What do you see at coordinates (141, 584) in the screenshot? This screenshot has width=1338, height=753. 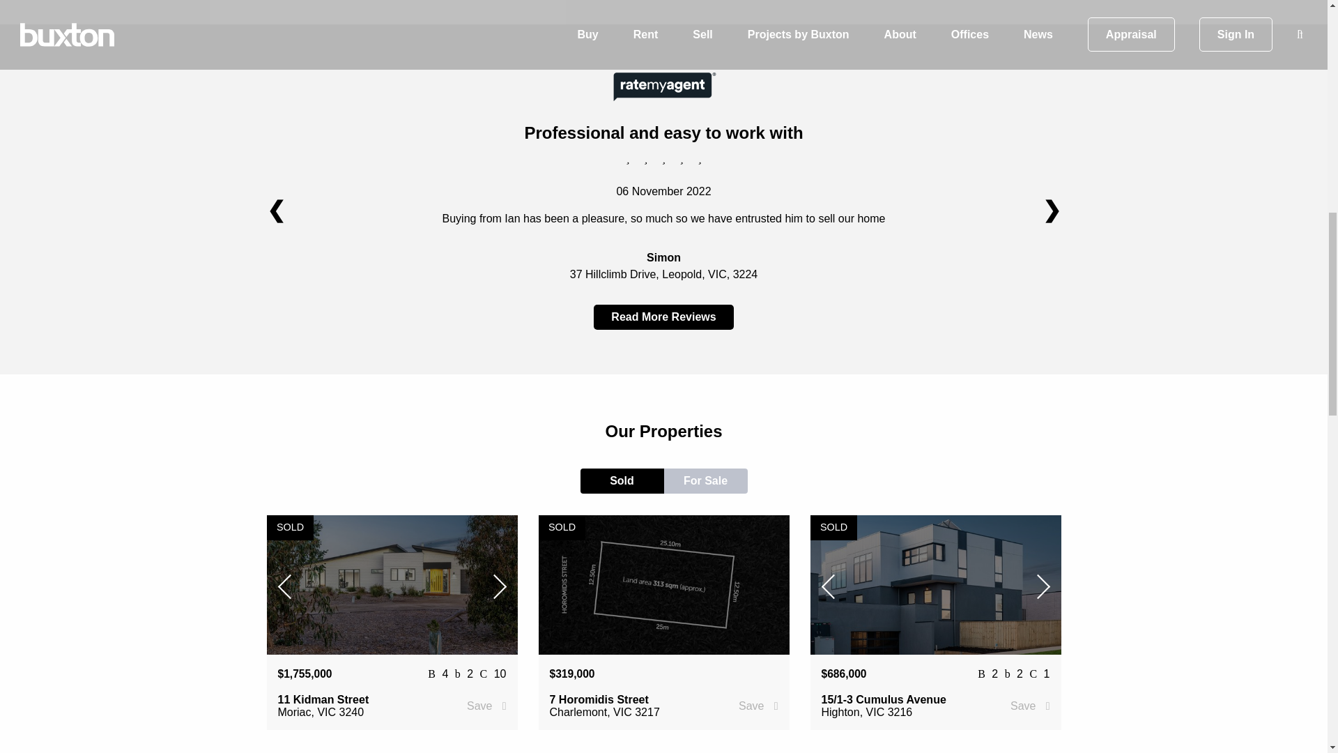 I see `None - Photo 21` at bounding box center [141, 584].